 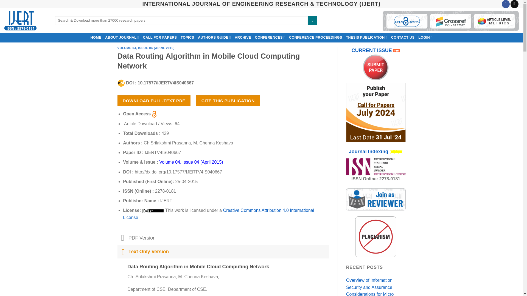 What do you see at coordinates (506, 4) in the screenshot?
I see `Follow on Facebook` at bounding box center [506, 4].